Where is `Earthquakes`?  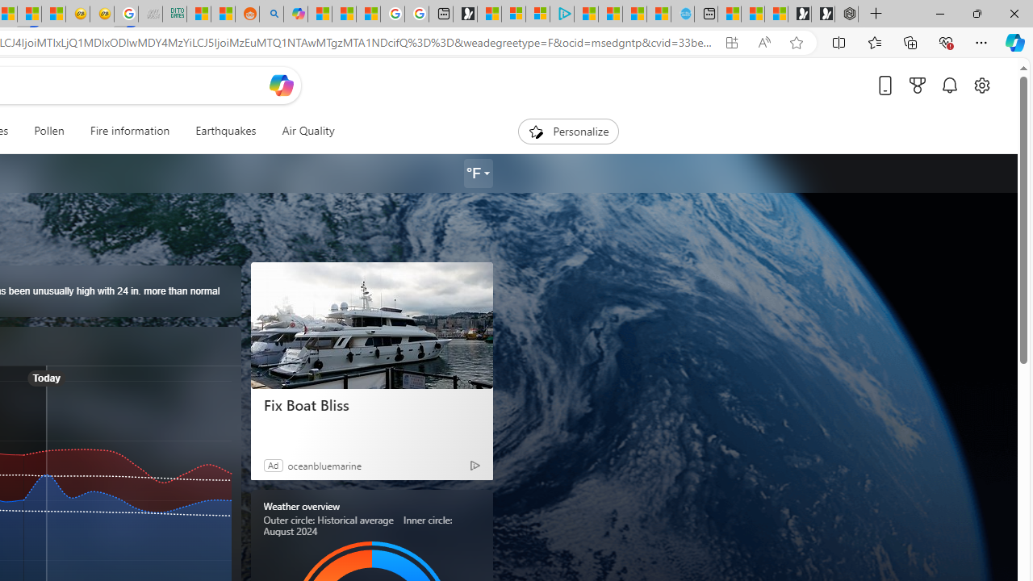 Earthquakes is located at coordinates (226, 131).